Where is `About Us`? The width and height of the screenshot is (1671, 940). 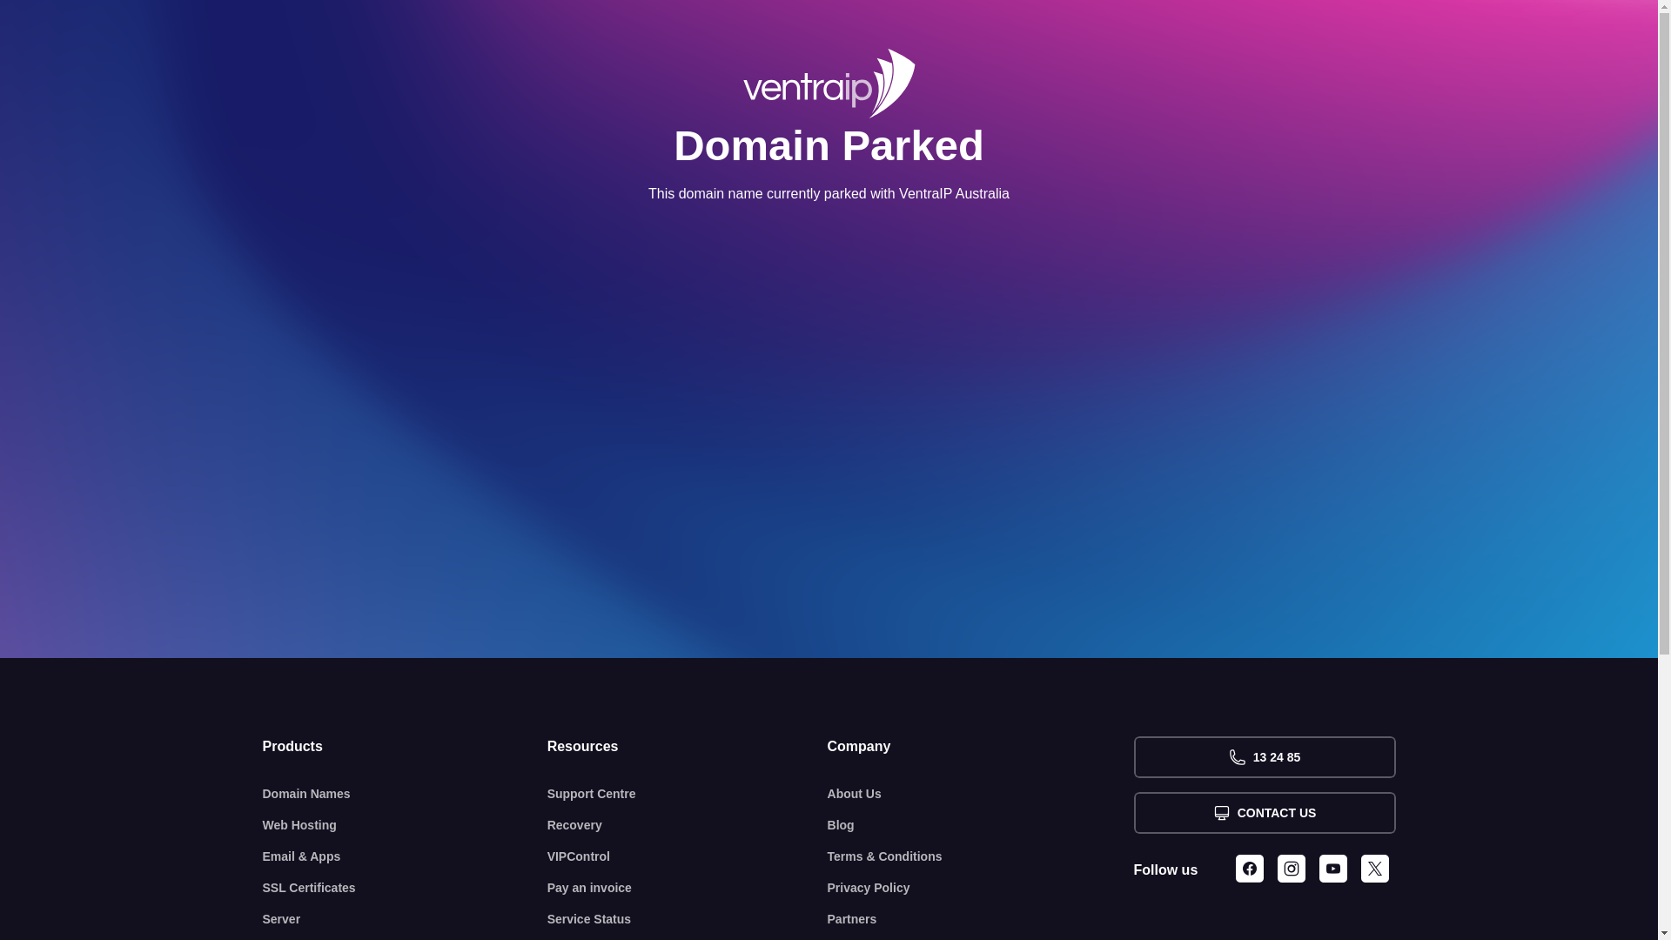 About Us is located at coordinates (981, 794).